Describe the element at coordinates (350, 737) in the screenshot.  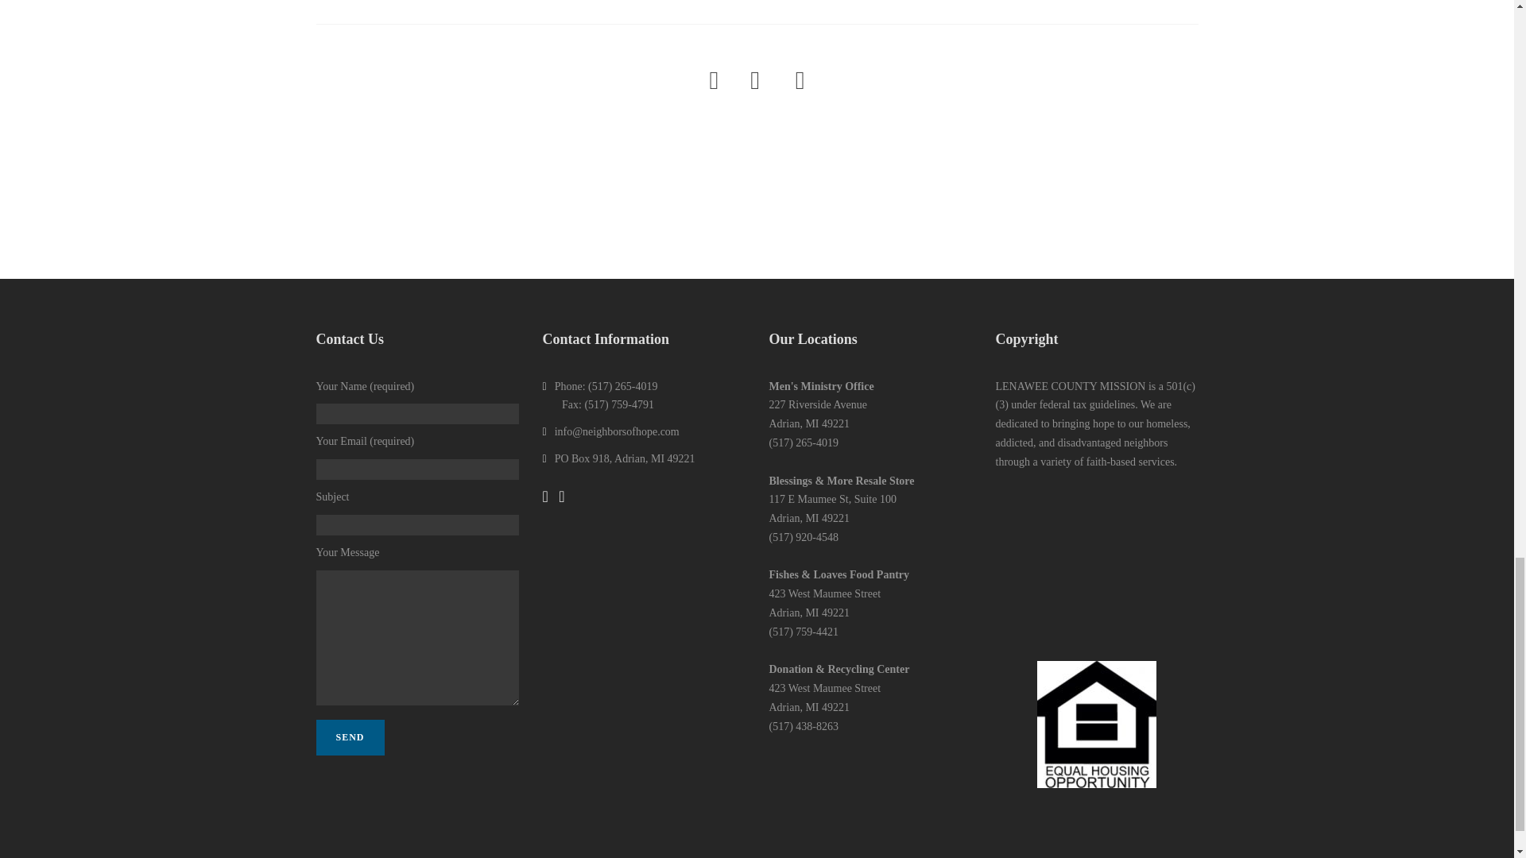
I see `Send` at that location.